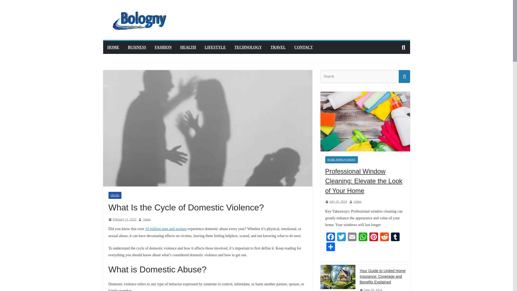 The width and height of the screenshot is (517, 291). I want to click on Adam, so click(146, 219).